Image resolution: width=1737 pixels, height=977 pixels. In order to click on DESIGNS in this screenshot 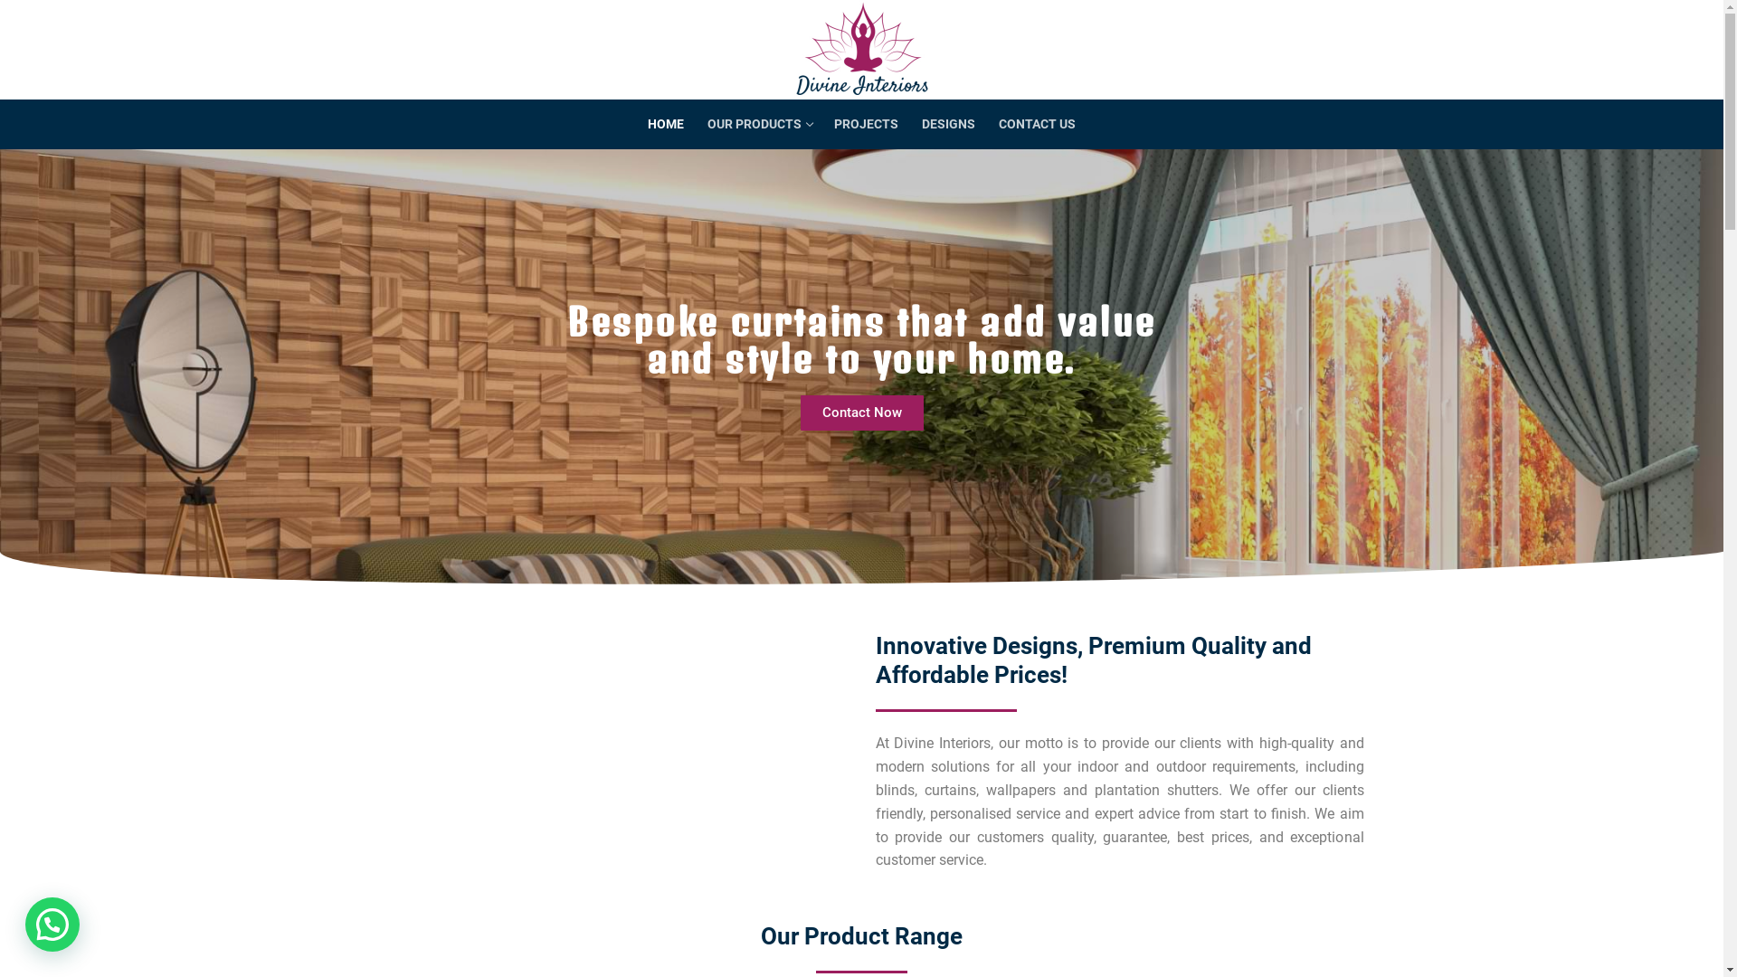, I will do `click(948, 125)`.